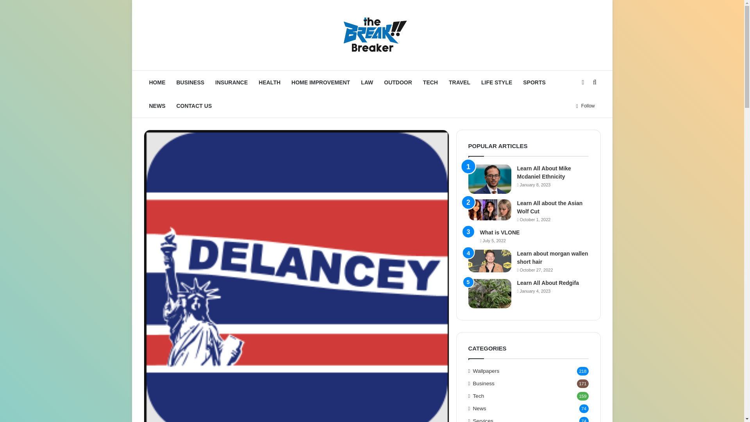  I want to click on LAW, so click(367, 82).